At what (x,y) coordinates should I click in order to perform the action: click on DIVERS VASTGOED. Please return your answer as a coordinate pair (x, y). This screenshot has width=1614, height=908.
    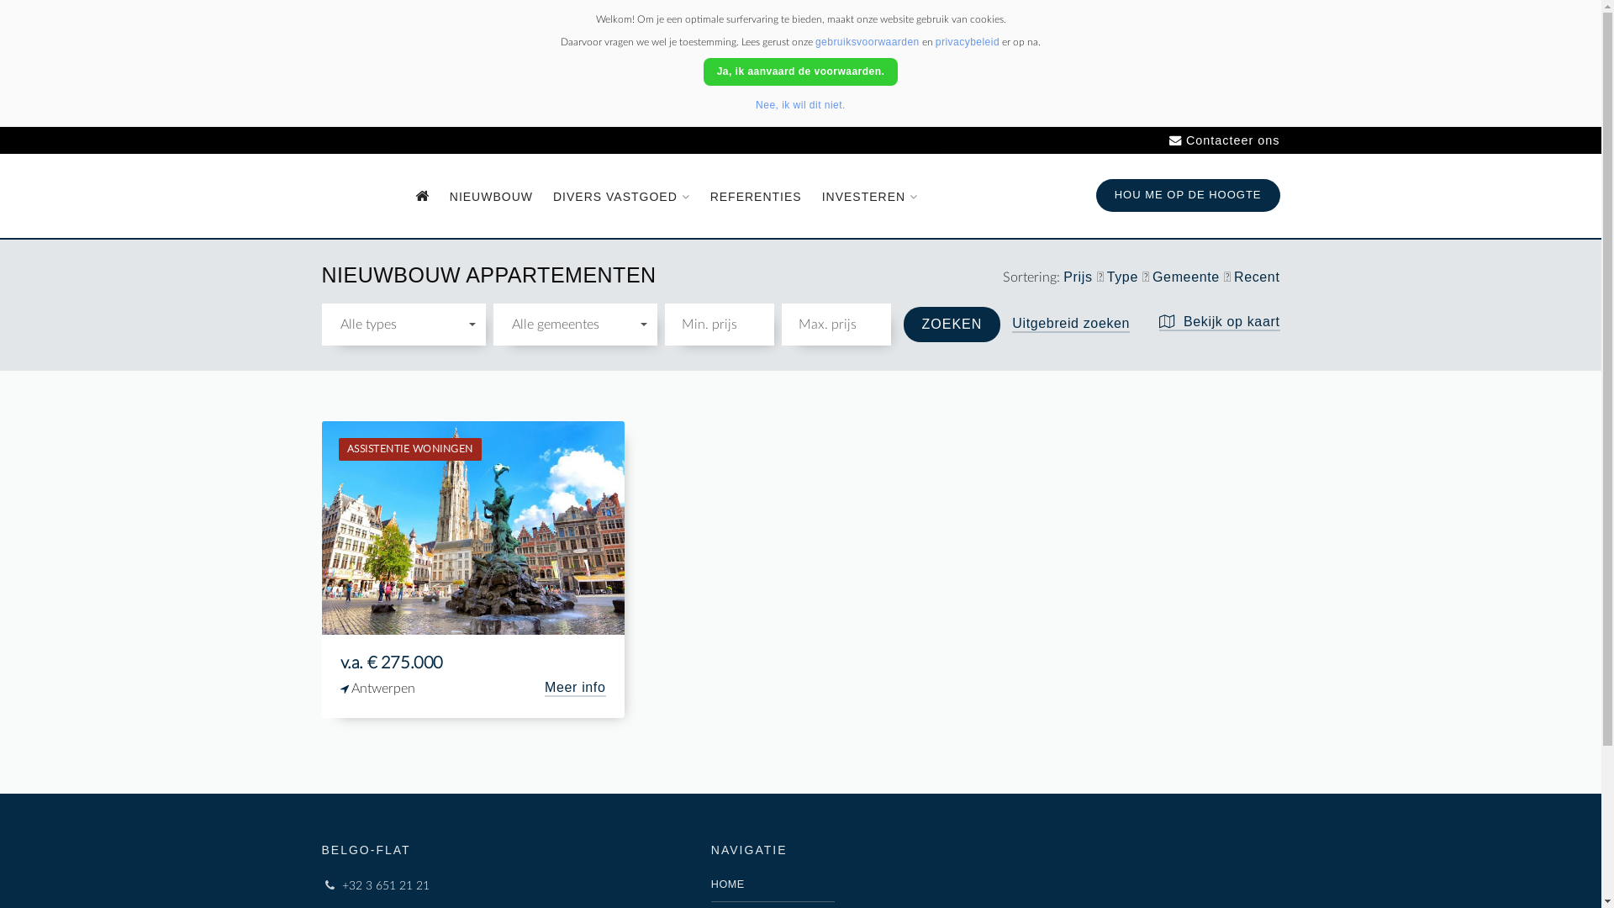
    Looking at the image, I should click on (622, 197).